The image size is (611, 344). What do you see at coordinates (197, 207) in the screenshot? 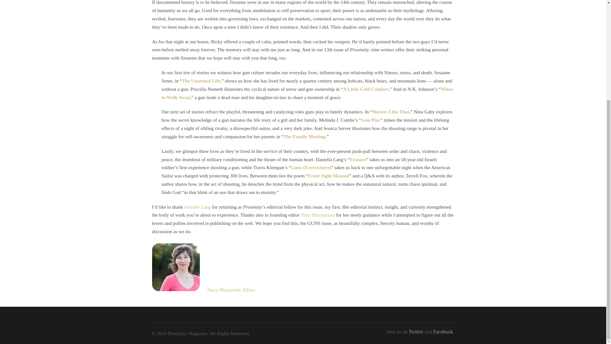
I see `Jennifer Lang` at bounding box center [197, 207].